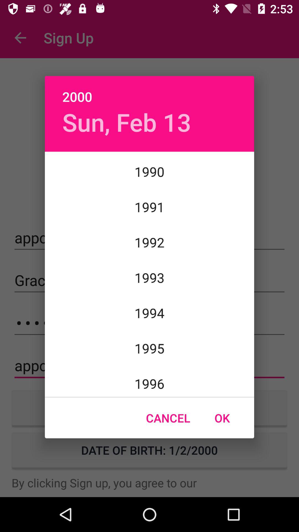  Describe the element at coordinates (168, 418) in the screenshot. I see `turn on the cancel item` at that location.